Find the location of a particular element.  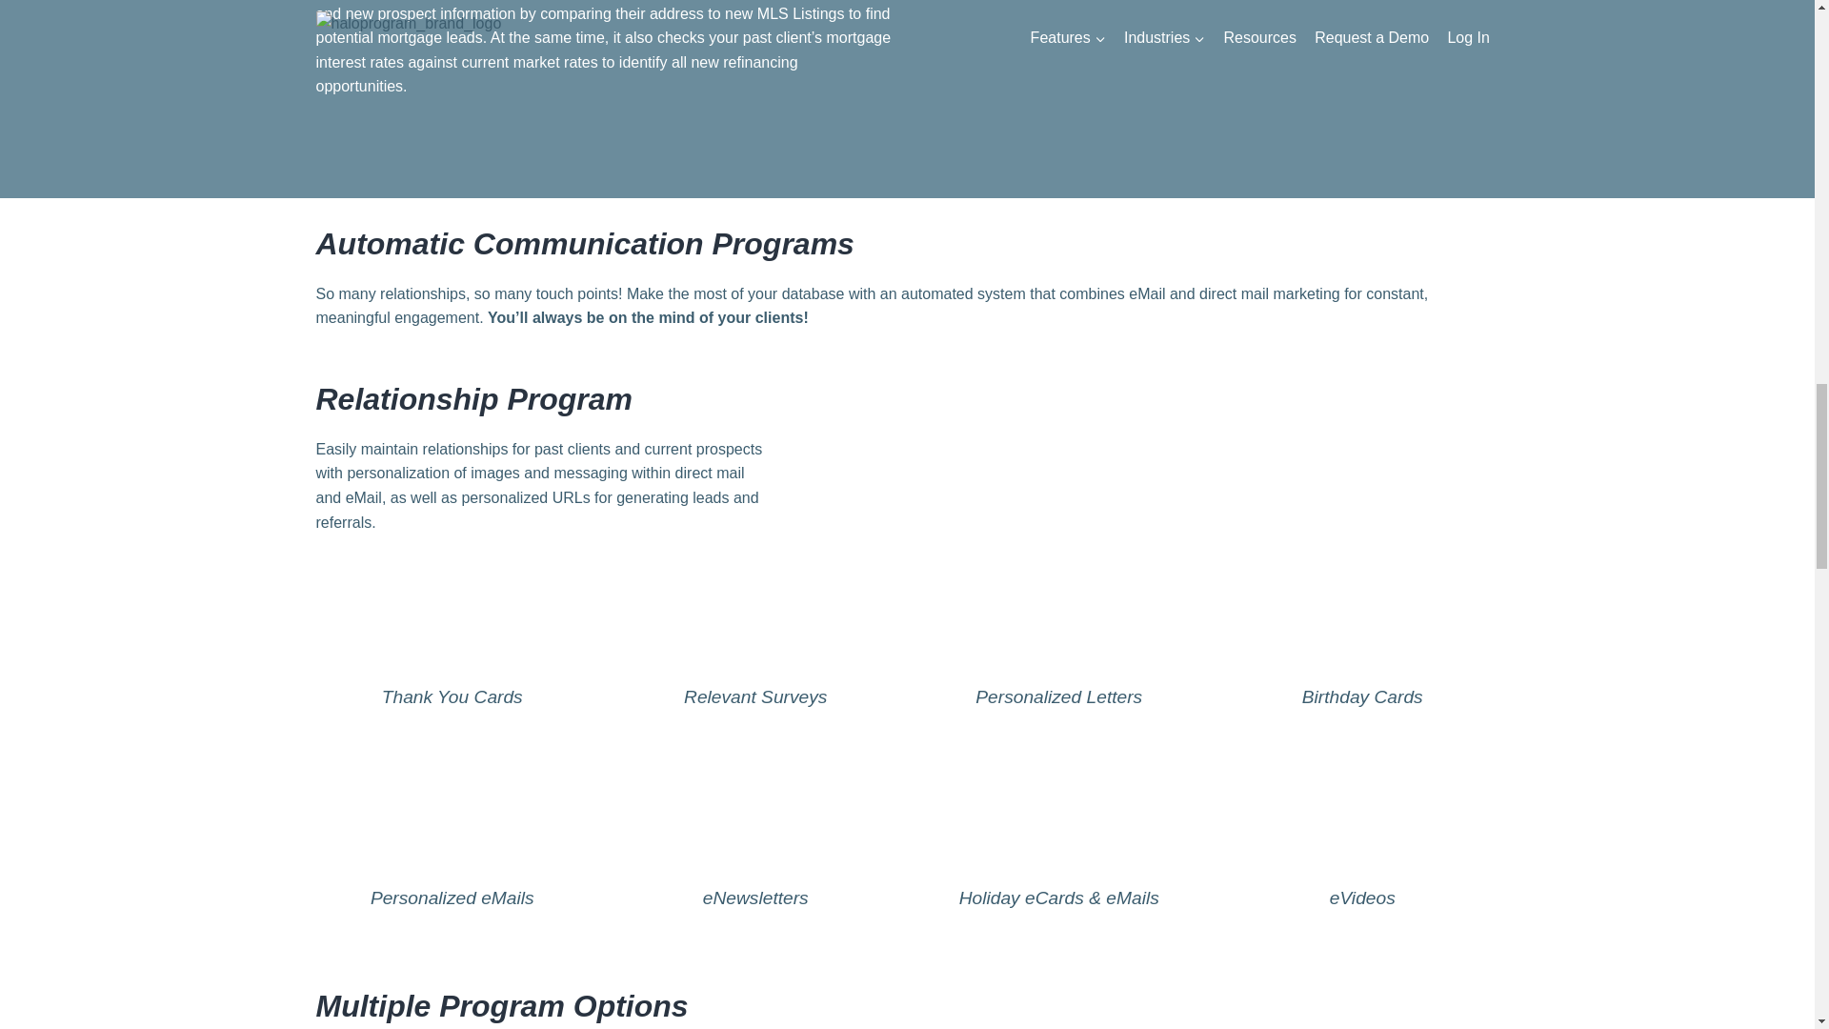

Birthday Cards is located at coordinates (1362, 657).